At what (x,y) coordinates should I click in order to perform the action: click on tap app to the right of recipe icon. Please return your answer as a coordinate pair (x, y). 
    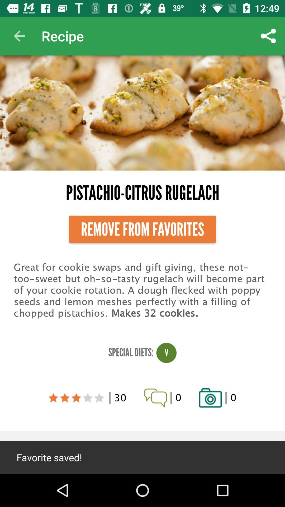
    Looking at the image, I should click on (268, 36).